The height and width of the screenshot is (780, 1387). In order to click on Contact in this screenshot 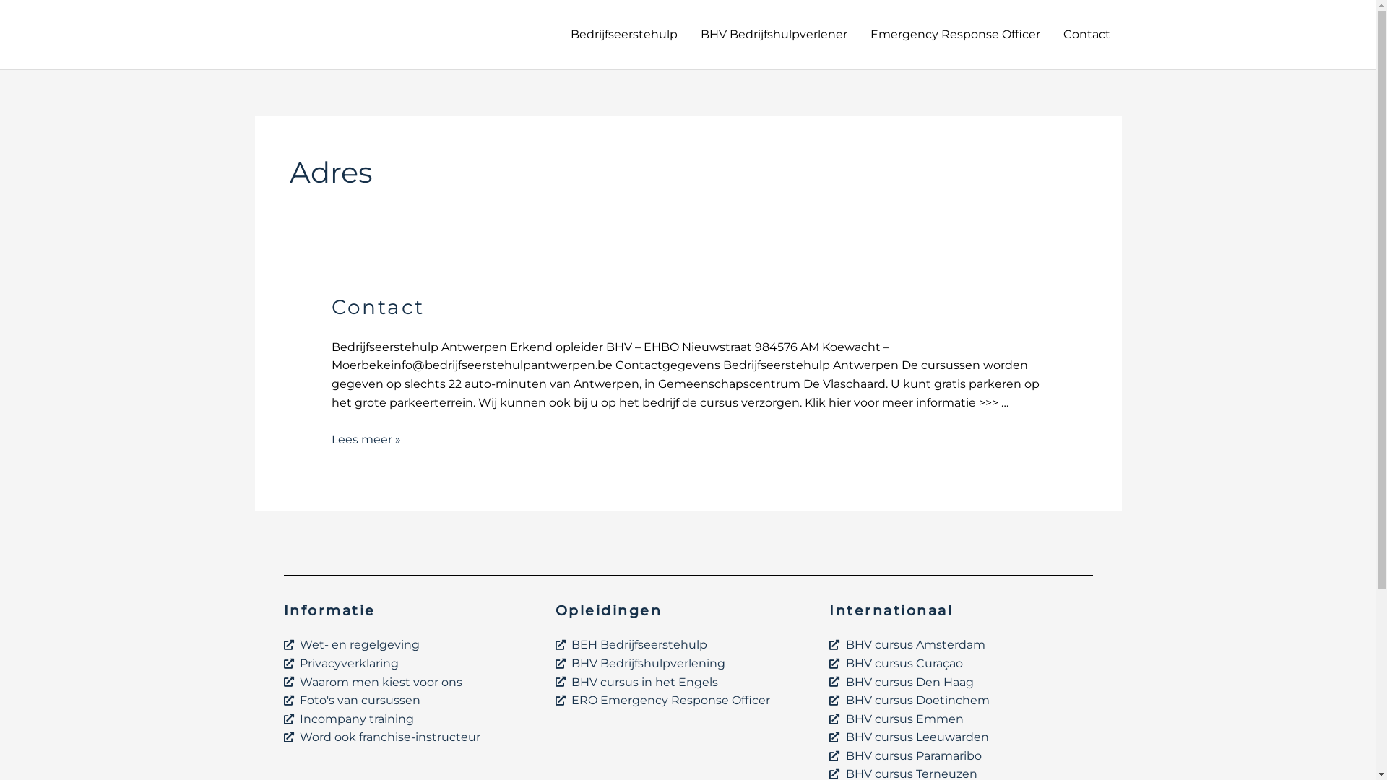, I will do `click(1086, 35)`.